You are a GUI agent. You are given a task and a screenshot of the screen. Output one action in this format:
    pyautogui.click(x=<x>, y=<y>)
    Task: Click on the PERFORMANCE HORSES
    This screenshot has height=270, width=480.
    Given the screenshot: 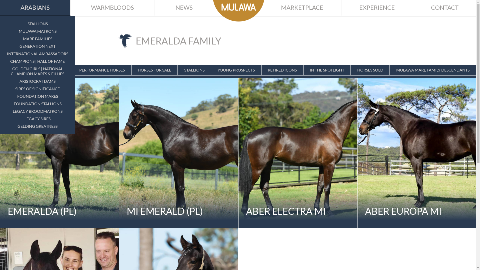 What is the action you would take?
    pyautogui.click(x=102, y=70)
    